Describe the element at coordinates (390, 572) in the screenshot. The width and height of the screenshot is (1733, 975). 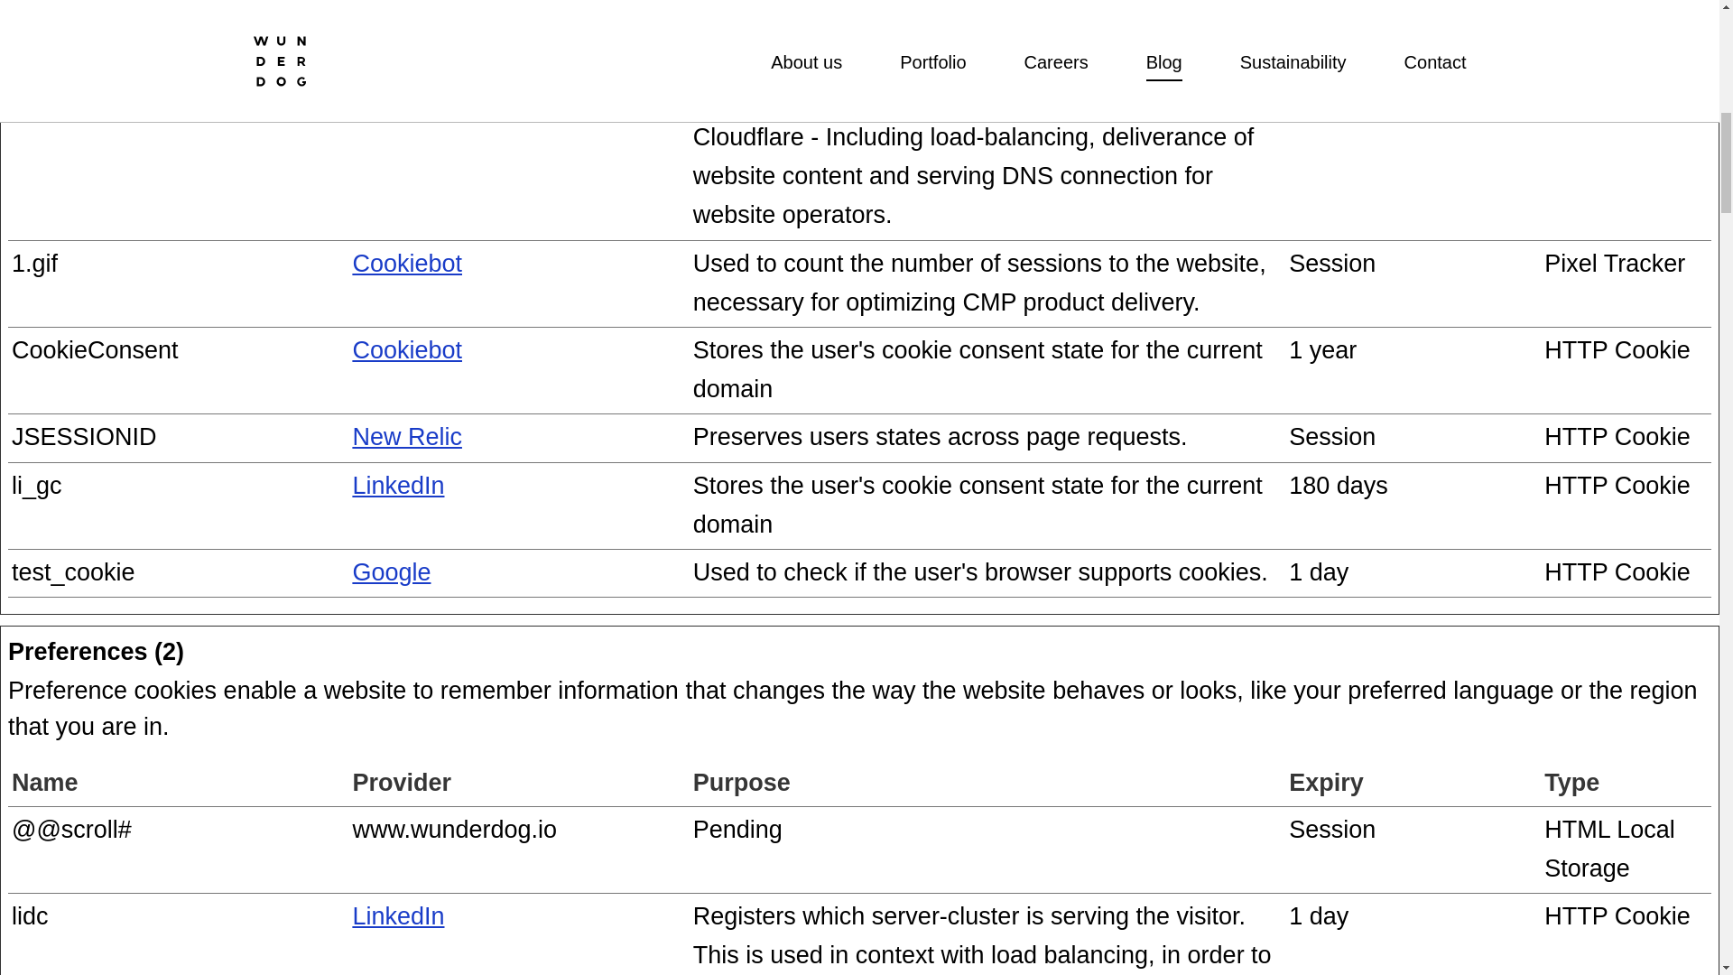
I see `Google` at that location.